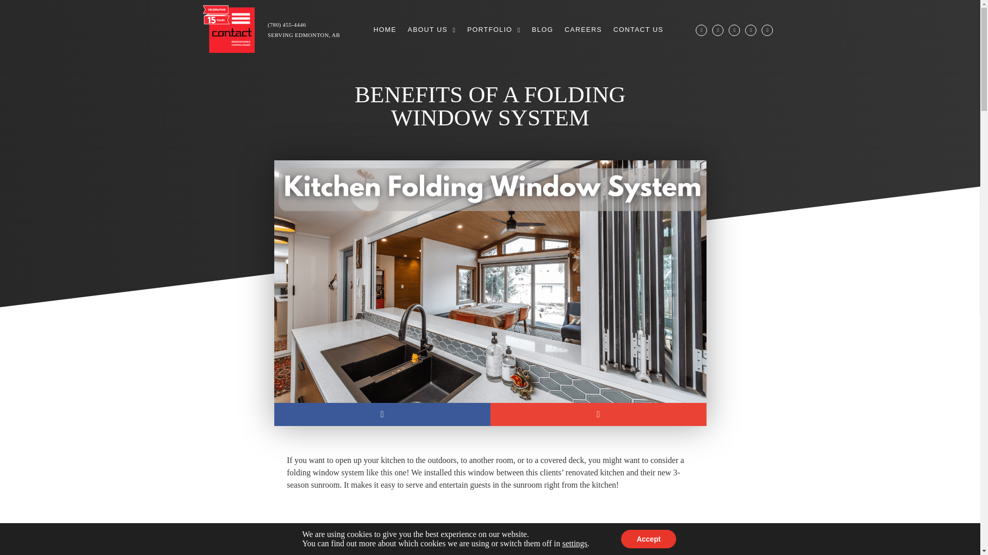 Image resolution: width=988 pixels, height=555 pixels. I want to click on ABOUT US, so click(431, 30).